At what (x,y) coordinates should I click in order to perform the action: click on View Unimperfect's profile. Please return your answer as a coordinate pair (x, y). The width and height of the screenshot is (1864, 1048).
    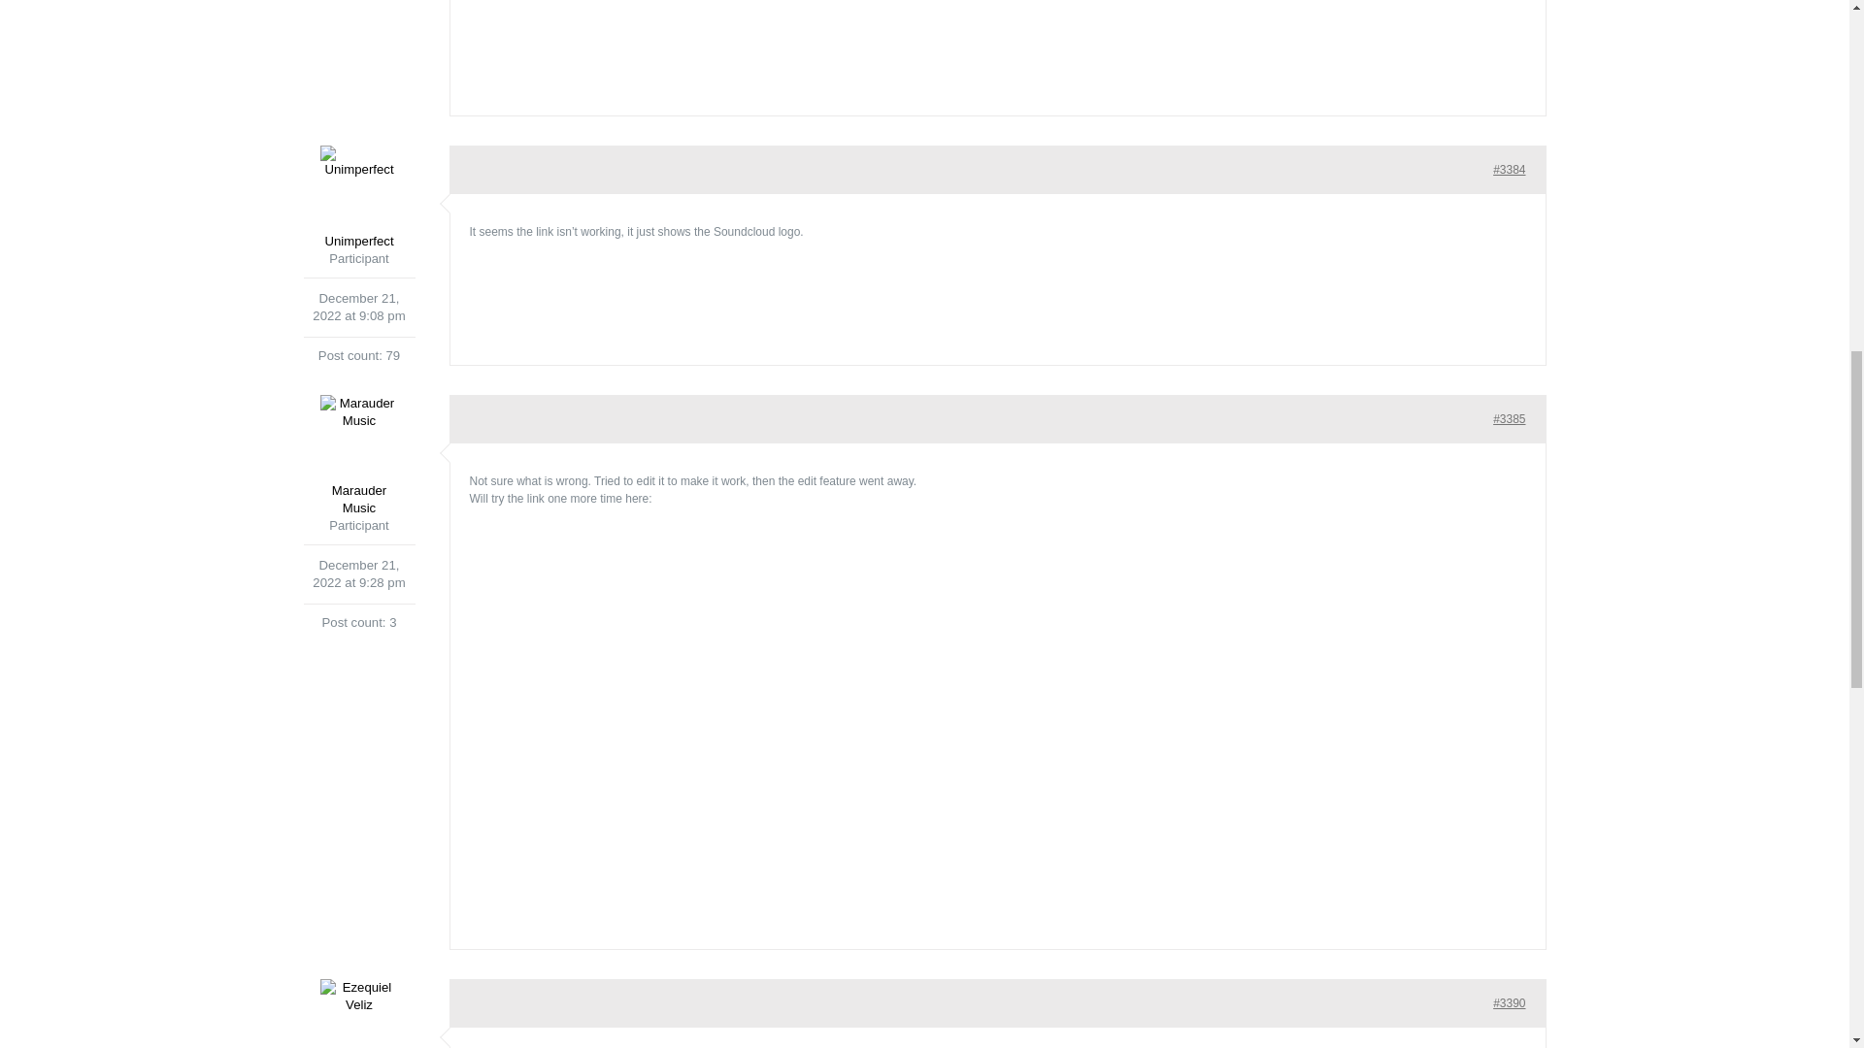
    Looking at the image, I should click on (357, 198).